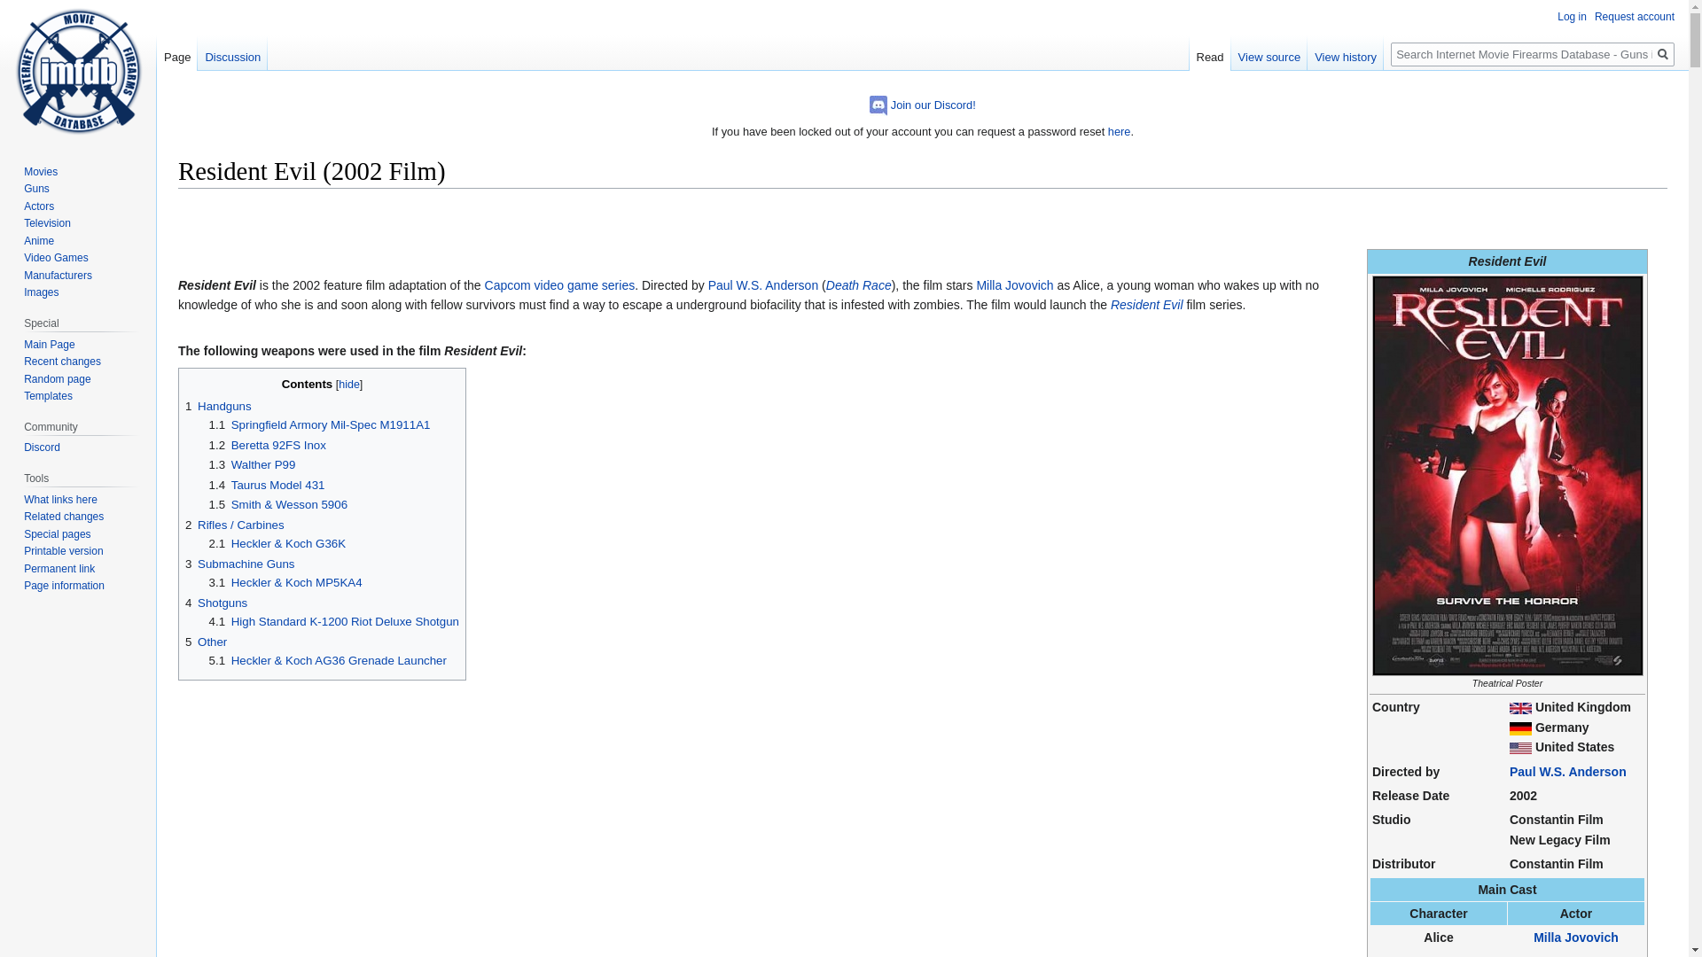 This screenshot has width=1702, height=957. What do you see at coordinates (1147, 305) in the screenshot?
I see `Resident Evil` at bounding box center [1147, 305].